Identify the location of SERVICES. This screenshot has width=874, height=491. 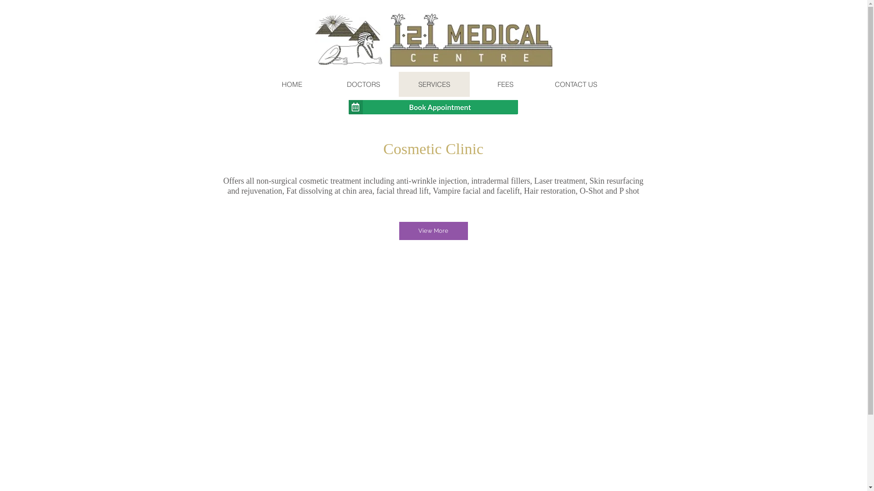
(434, 85).